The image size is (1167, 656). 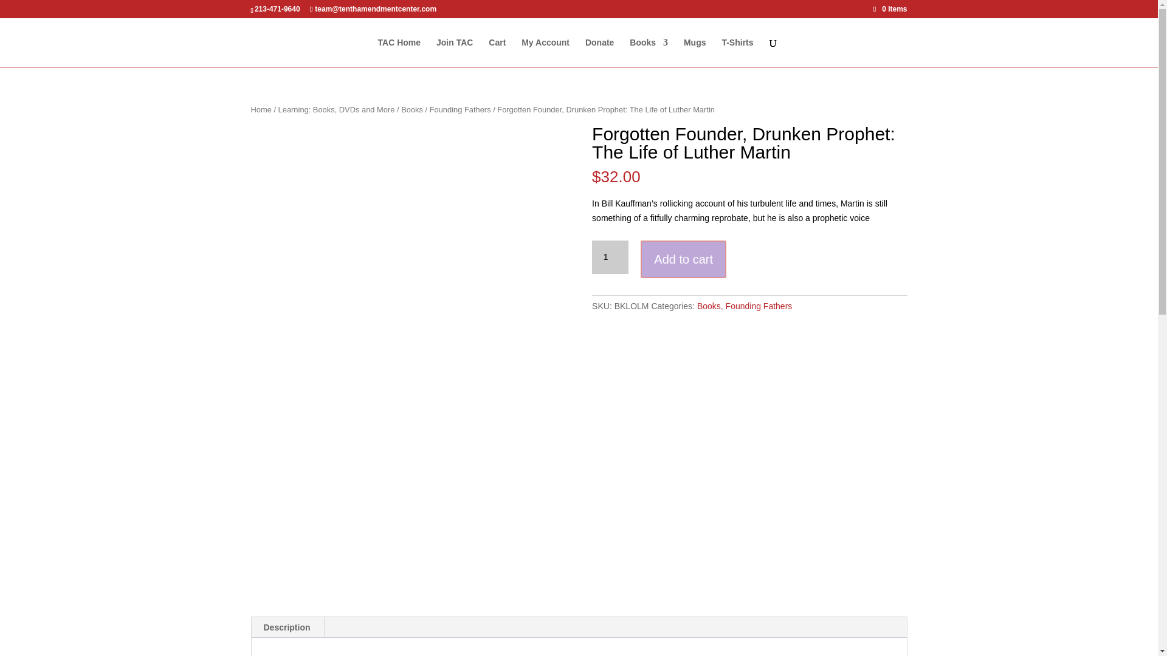 What do you see at coordinates (610, 258) in the screenshot?
I see `1` at bounding box center [610, 258].